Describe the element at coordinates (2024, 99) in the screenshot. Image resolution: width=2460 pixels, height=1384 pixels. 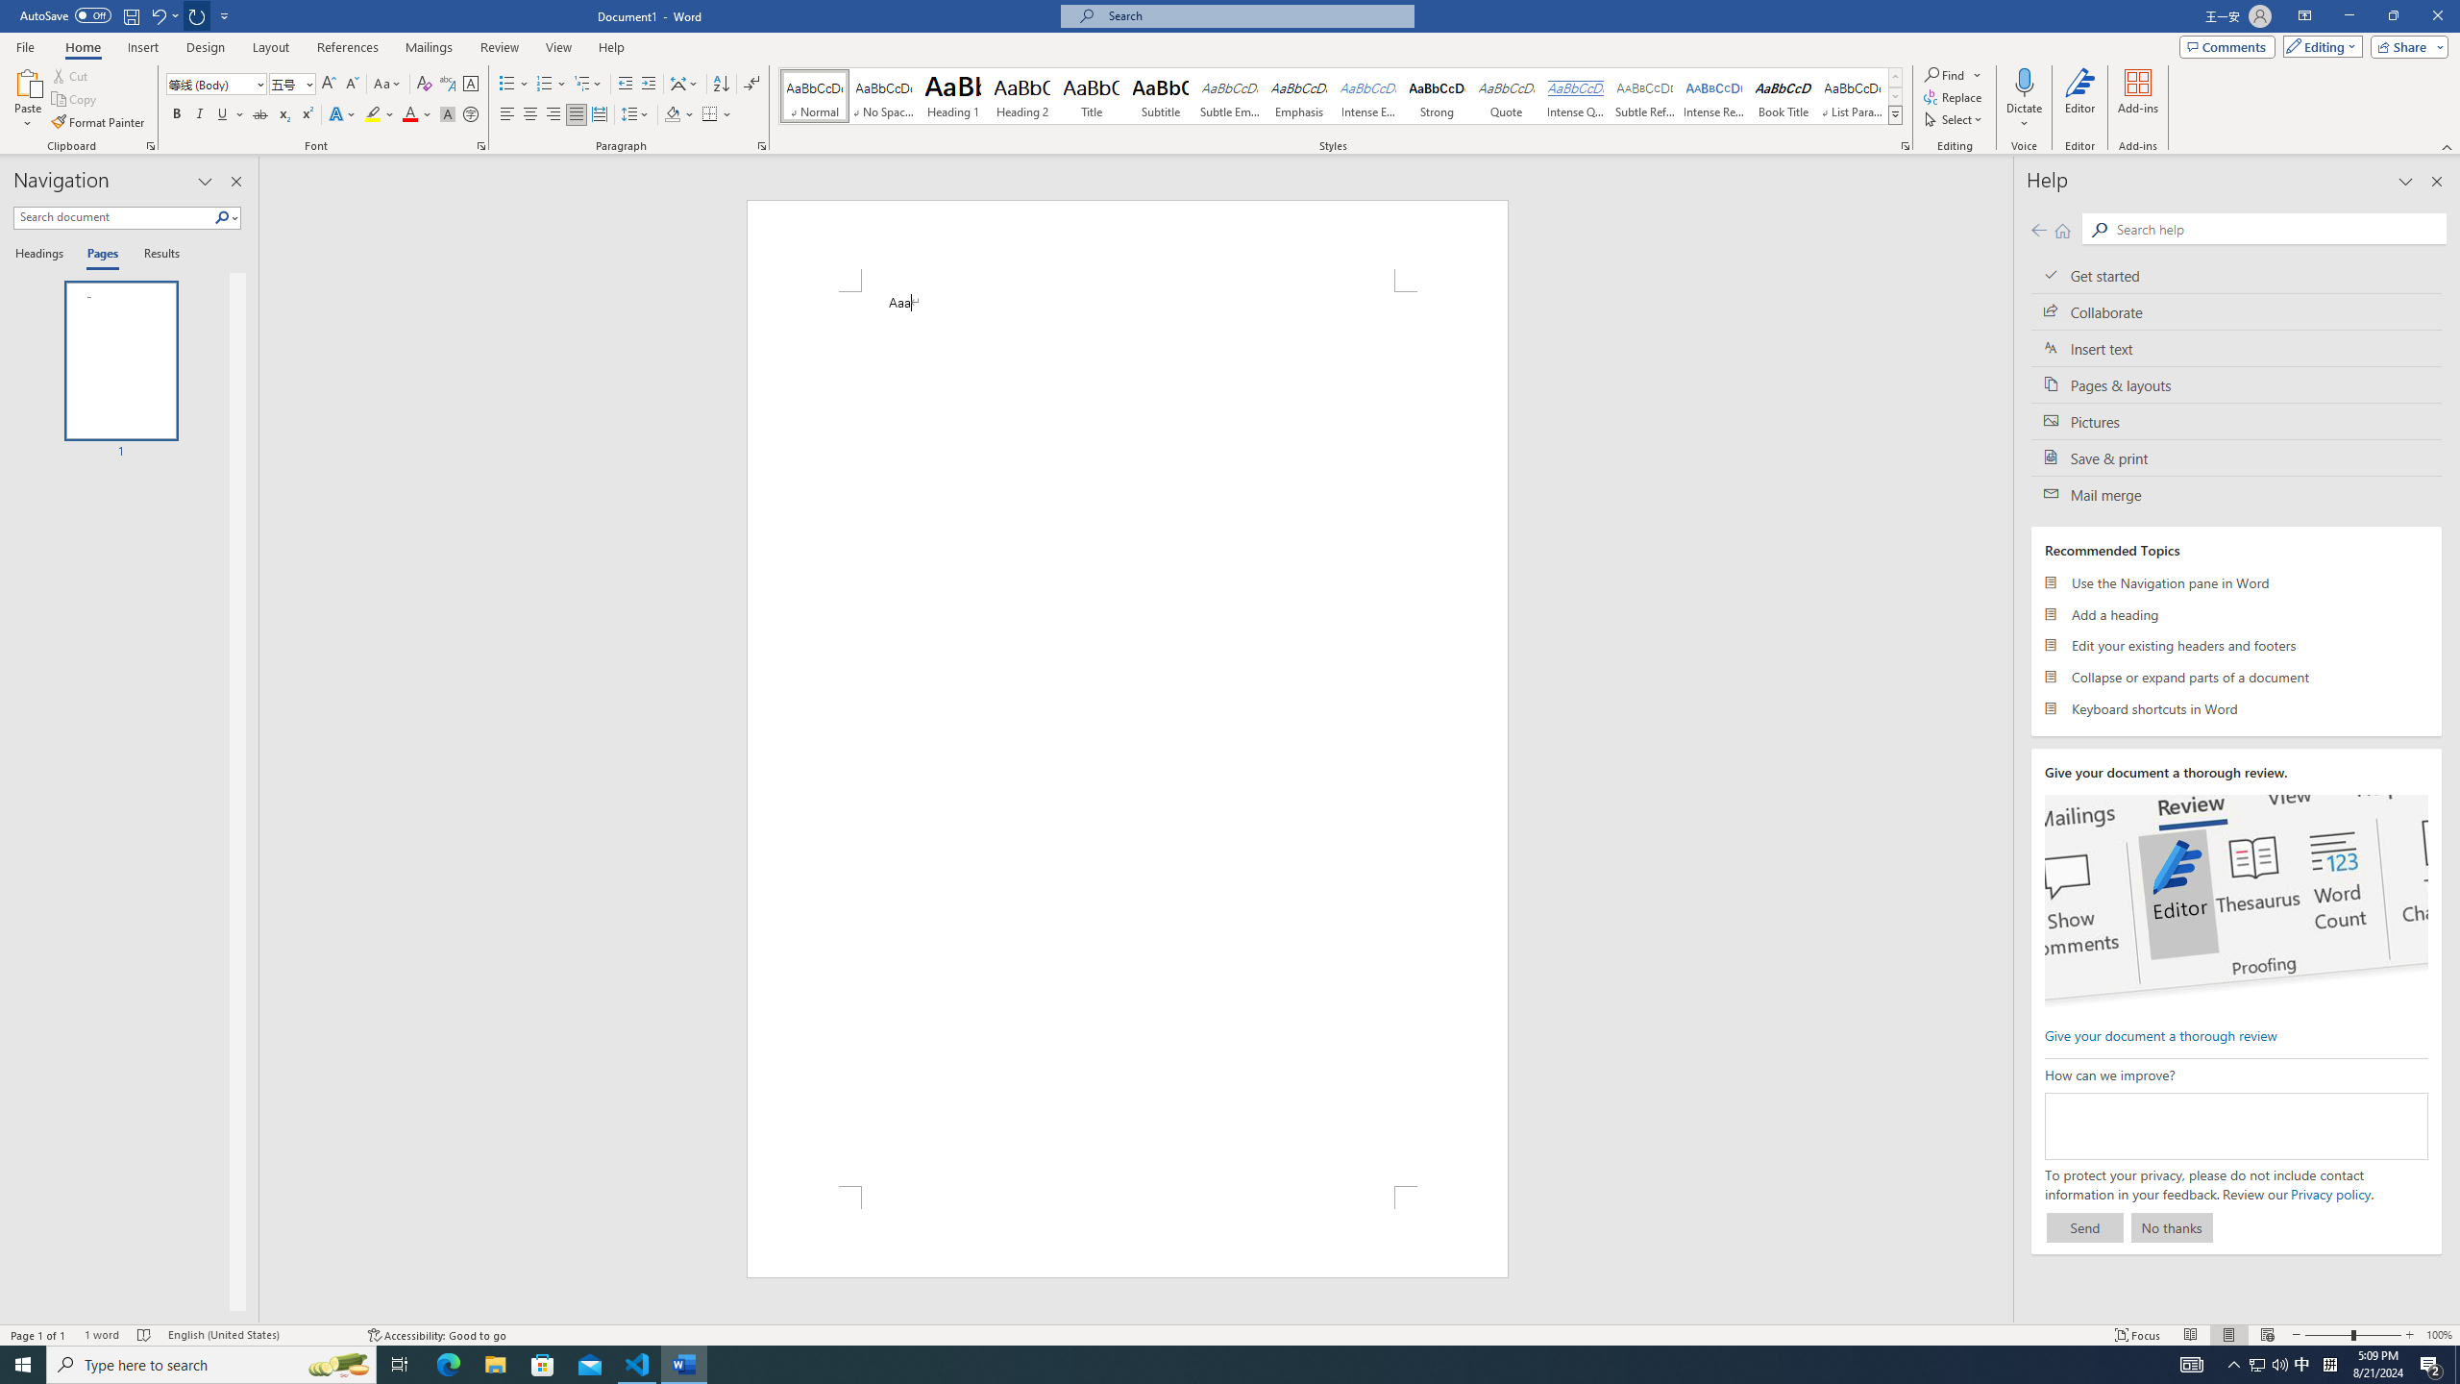
I see `Dictate` at that location.